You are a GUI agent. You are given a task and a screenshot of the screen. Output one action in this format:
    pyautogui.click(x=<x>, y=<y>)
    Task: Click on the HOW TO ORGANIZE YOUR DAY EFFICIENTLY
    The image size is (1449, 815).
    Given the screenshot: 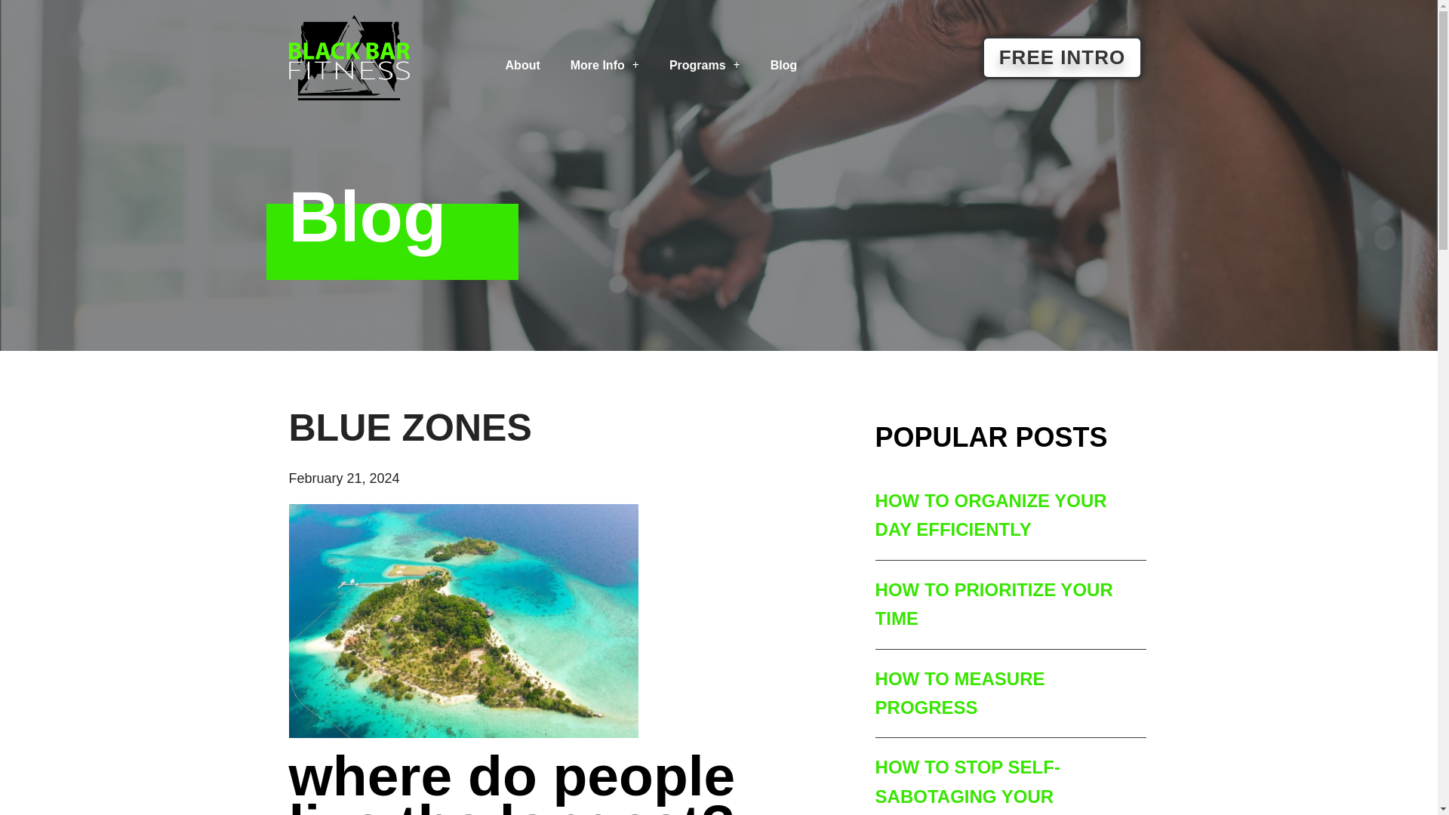 What is the action you would take?
    pyautogui.click(x=990, y=515)
    